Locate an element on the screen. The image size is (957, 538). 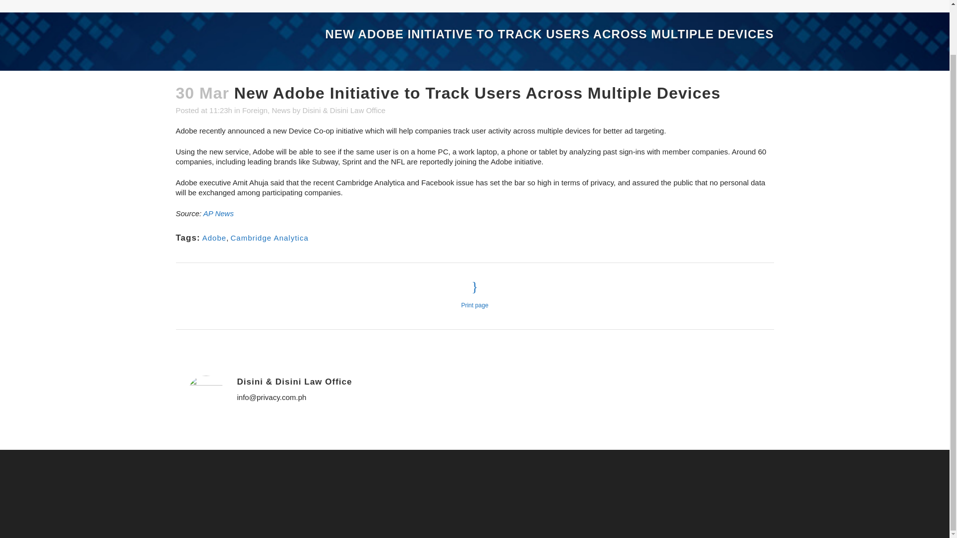
CONTACT US is located at coordinates (737, 6).